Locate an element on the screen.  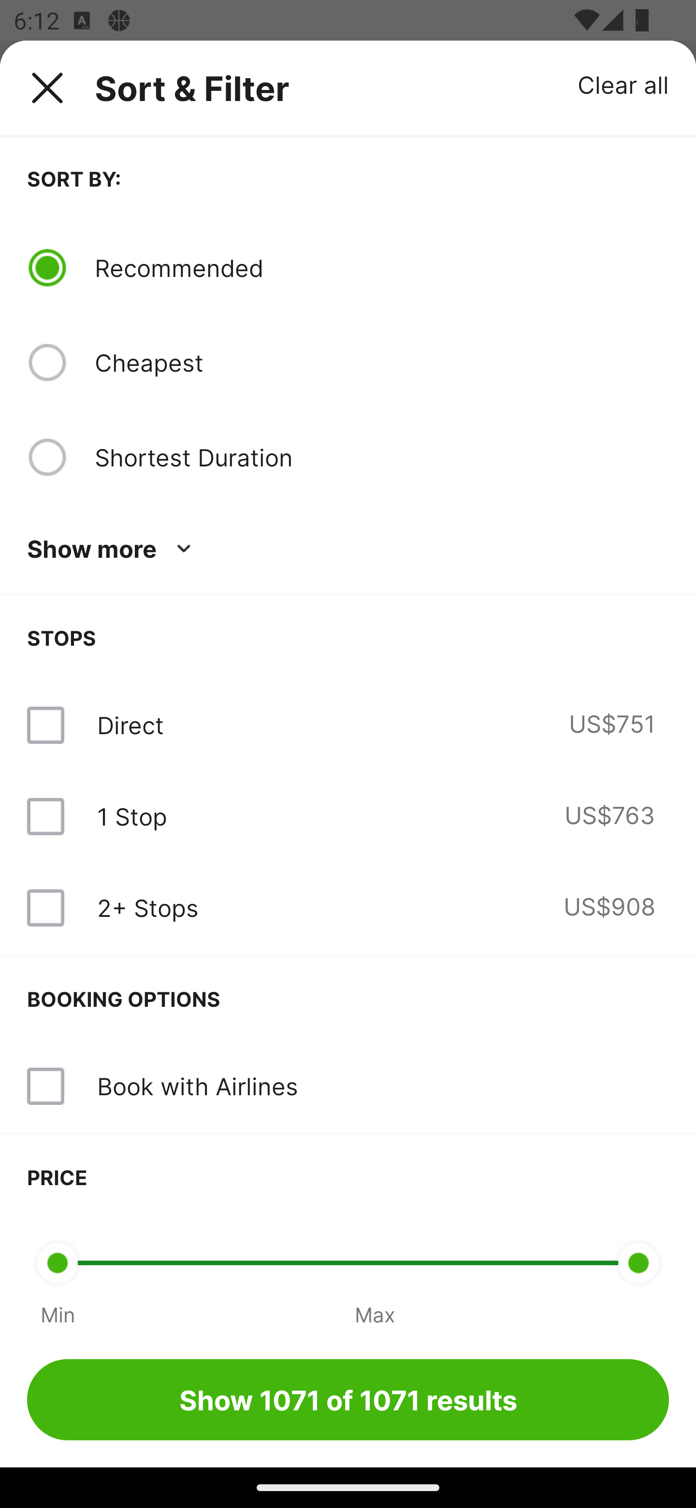
1 Stop US$763 is located at coordinates (348, 816).